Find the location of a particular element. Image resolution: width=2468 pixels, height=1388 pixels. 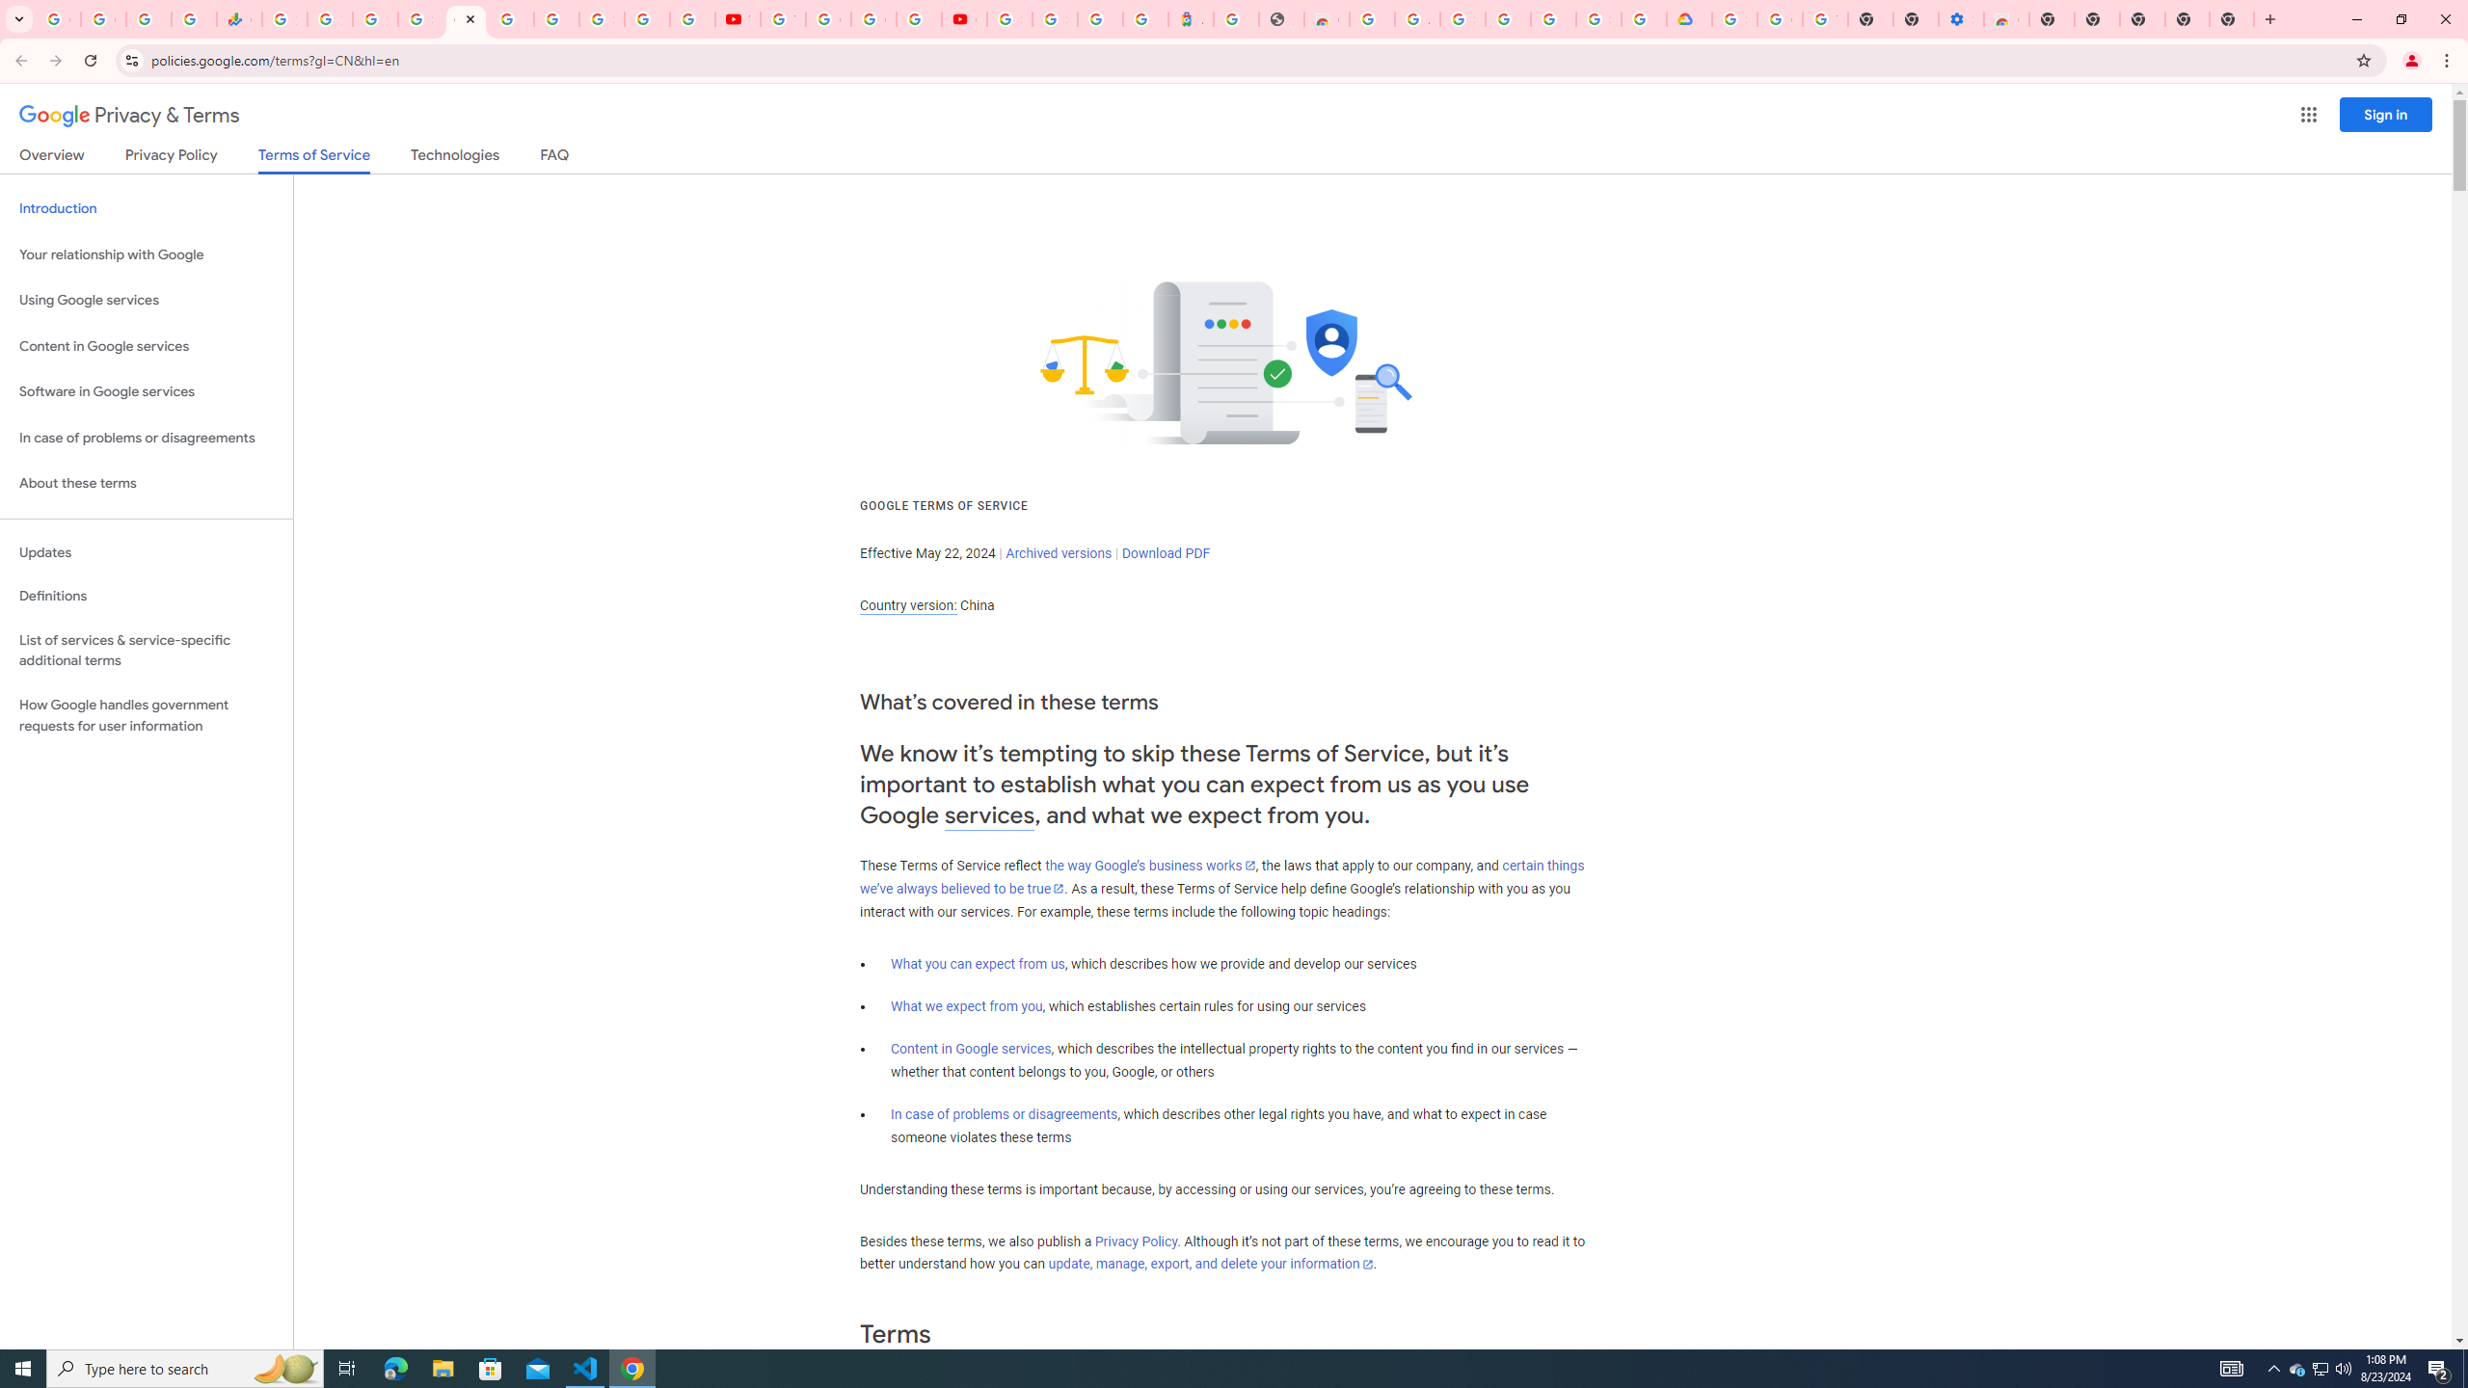

Privacy Checkup is located at coordinates (692, 19).